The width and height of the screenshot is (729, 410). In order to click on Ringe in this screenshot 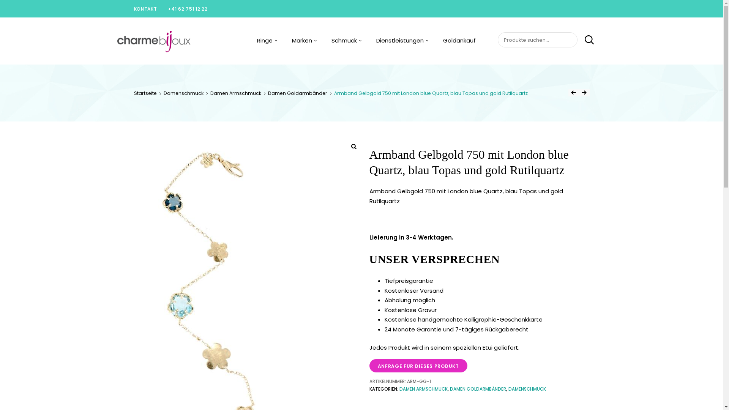, I will do `click(267, 41)`.